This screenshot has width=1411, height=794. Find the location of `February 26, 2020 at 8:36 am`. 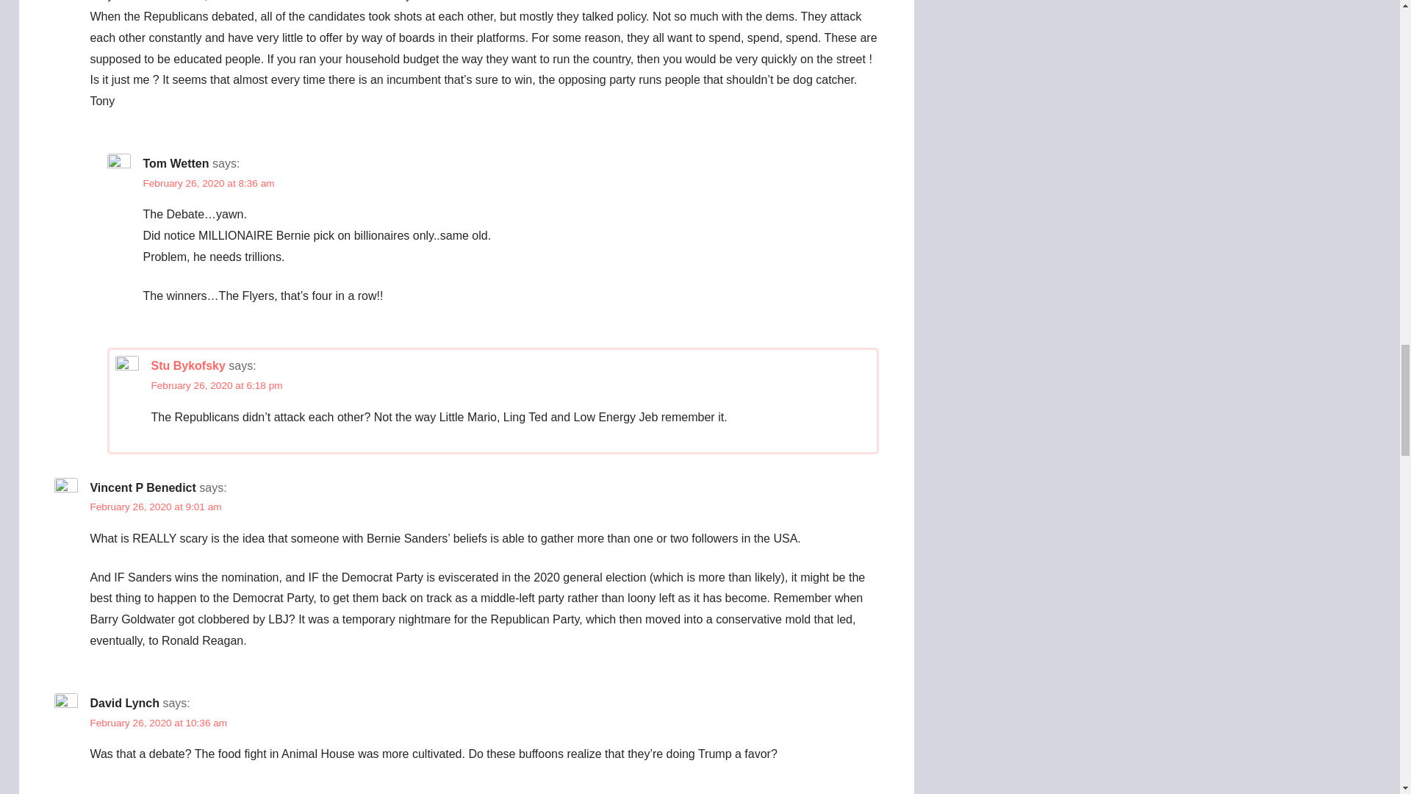

February 26, 2020 at 8:36 am is located at coordinates (207, 183).